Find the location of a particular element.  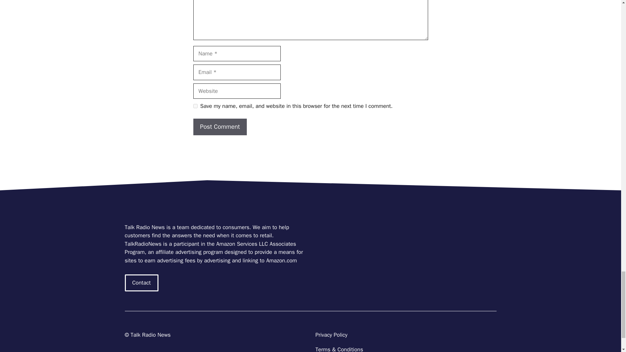

Privacy Policy is located at coordinates (331, 335).